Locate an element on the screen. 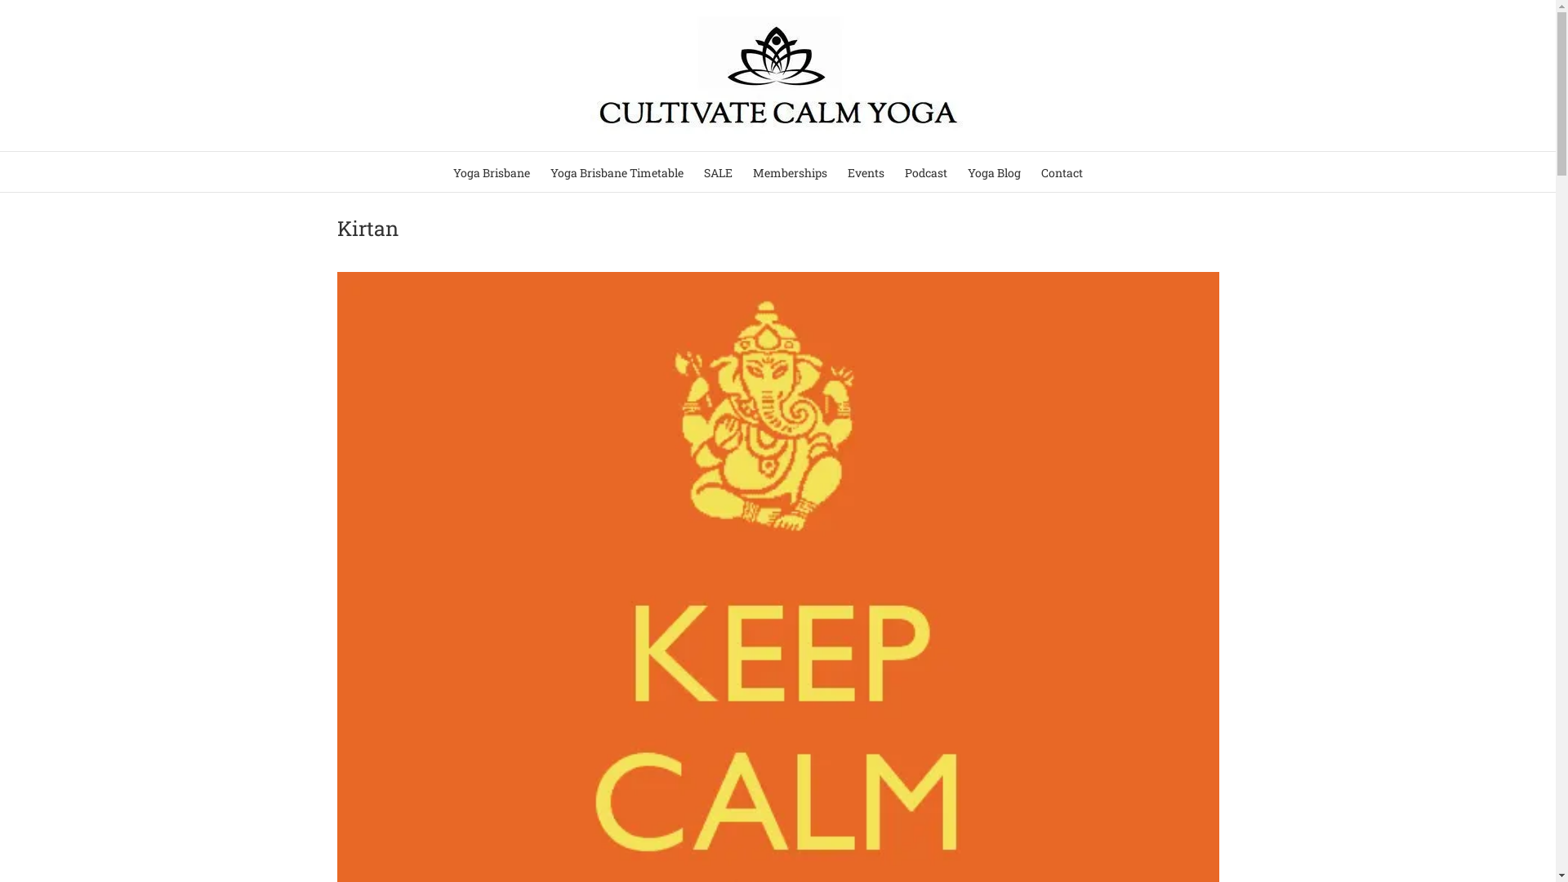 Image resolution: width=1568 pixels, height=882 pixels. SALE is located at coordinates (719, 171).